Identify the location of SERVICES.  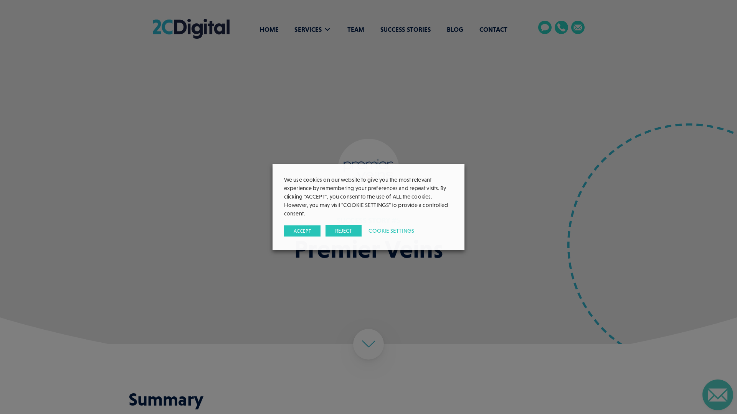
(308, 30).